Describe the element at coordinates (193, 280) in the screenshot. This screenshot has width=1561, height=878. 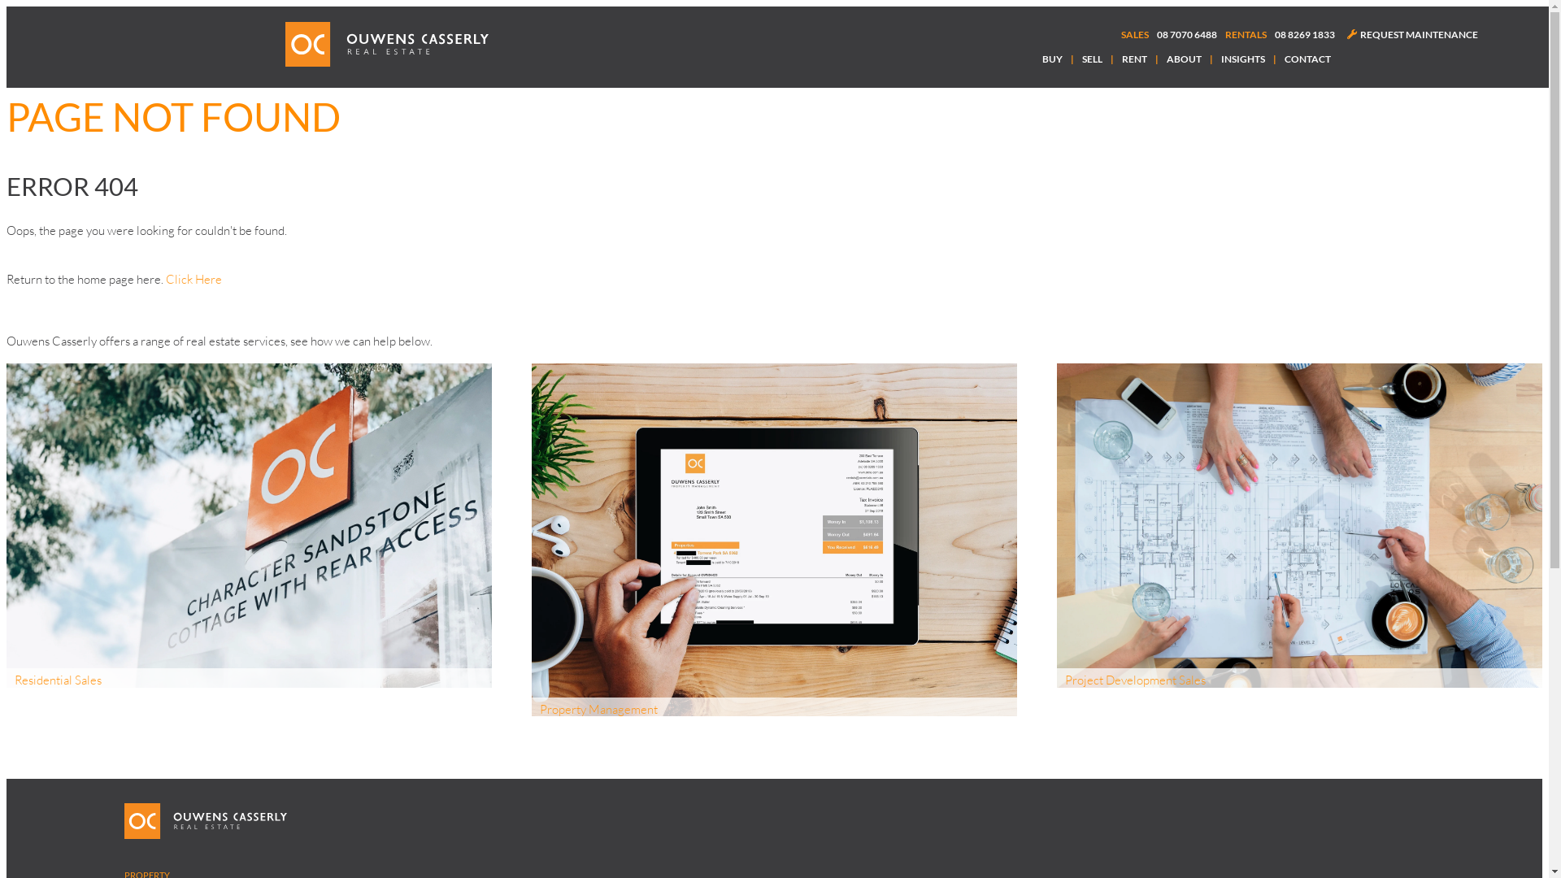
I see `Click Here` at that location.